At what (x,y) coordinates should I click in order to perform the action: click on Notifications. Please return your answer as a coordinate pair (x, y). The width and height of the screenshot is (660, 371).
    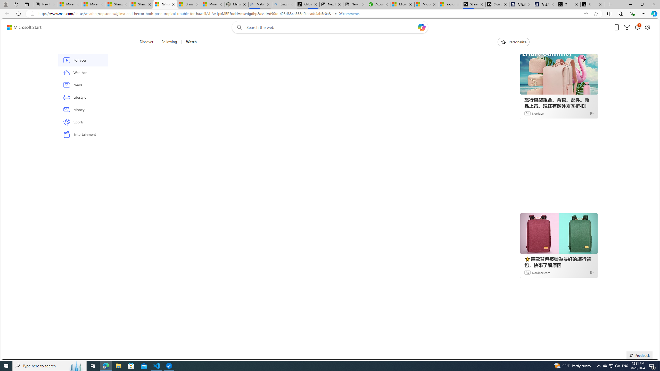
    Looking at the image, I should click on (637, 27).